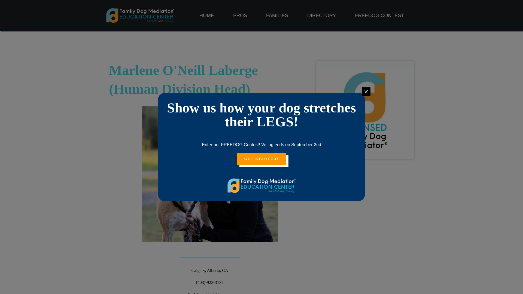 The image size is (523, 294). What do you see at coordinates (321, 16) in the screenshot?
I see `DIRECTORY` at bounding box center [321, 16].